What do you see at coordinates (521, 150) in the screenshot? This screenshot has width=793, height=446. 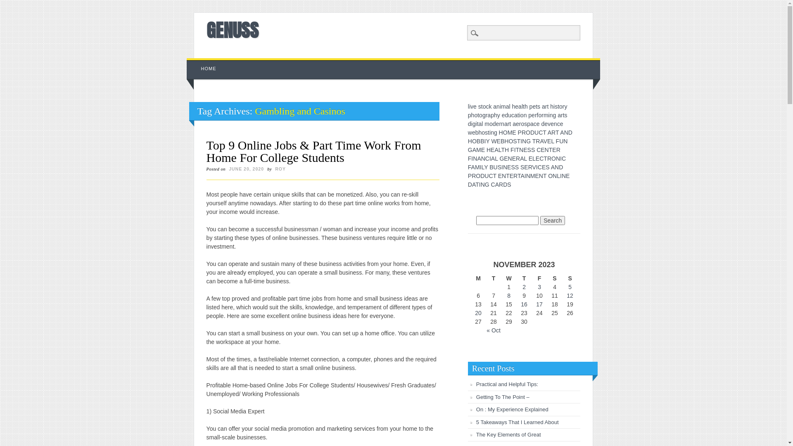 I see `N` at bounding box center [521, 150].